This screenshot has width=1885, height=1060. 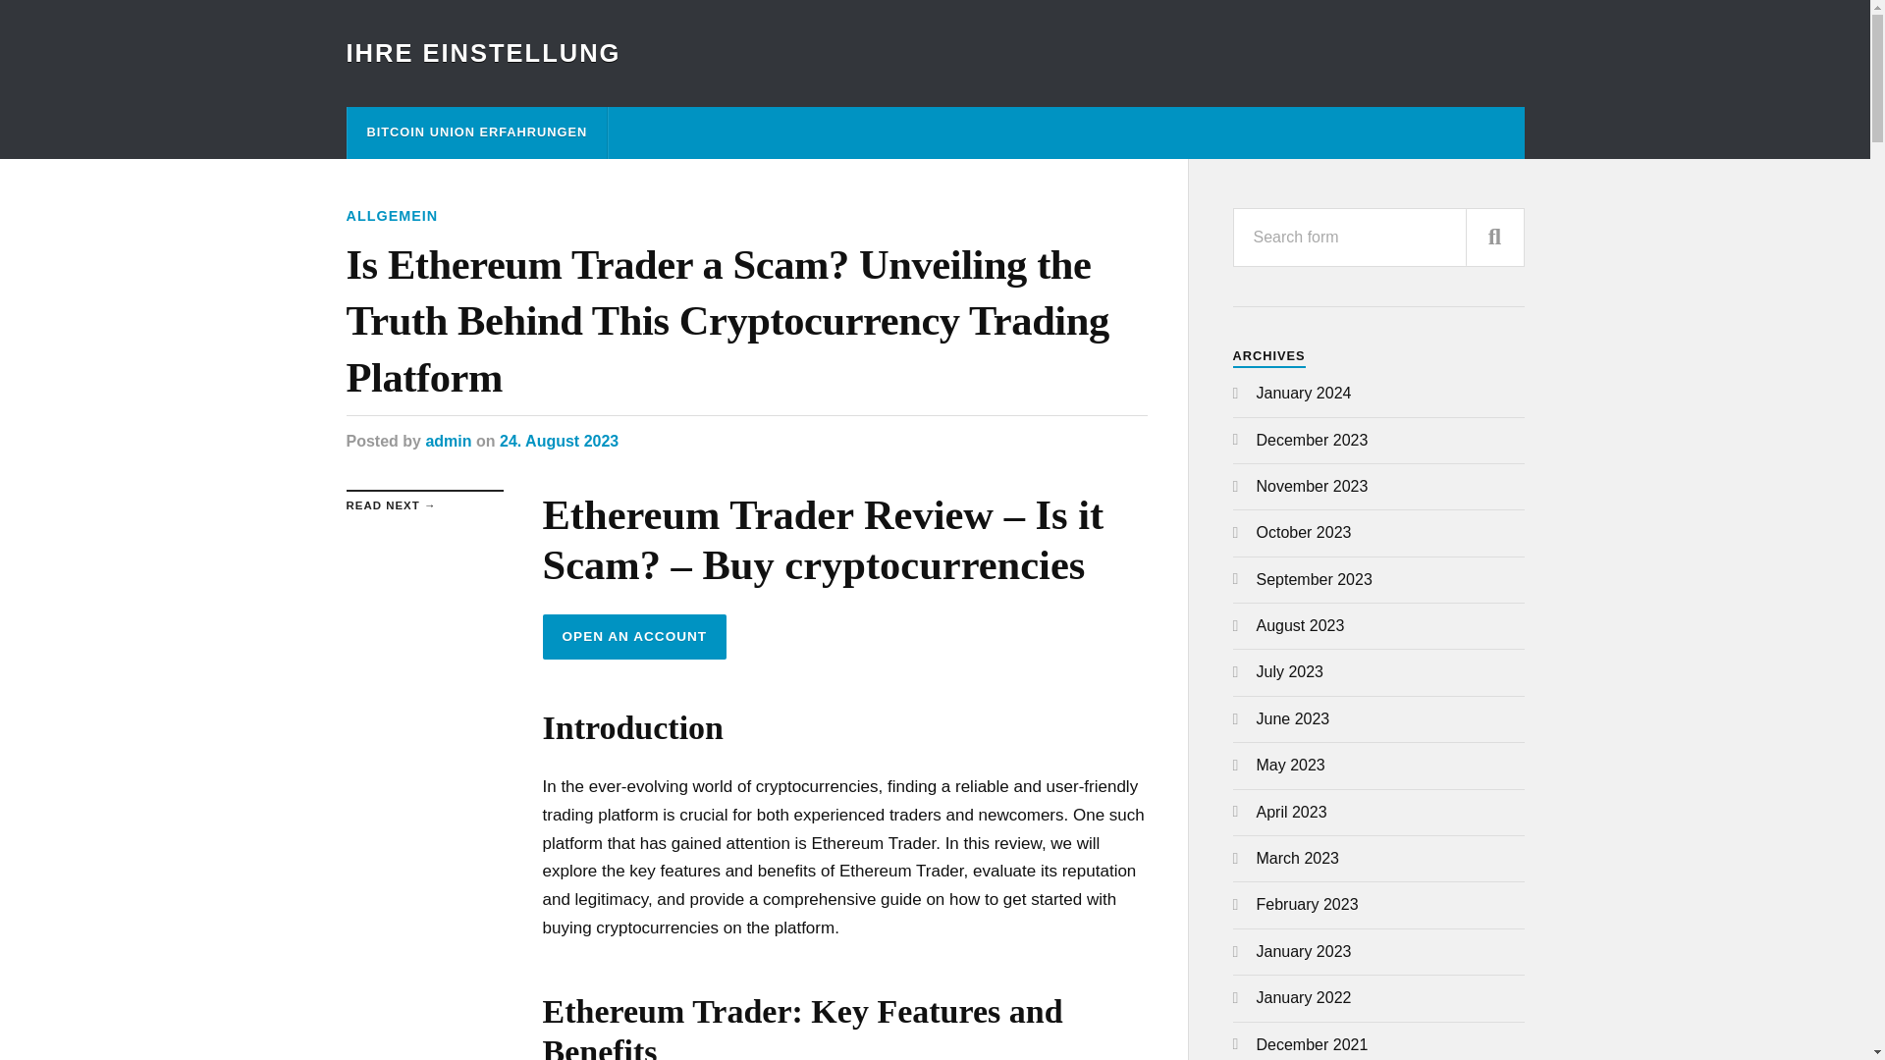 I want to click on OPEN AN ACCOUNT, so click(x=634, y=635).